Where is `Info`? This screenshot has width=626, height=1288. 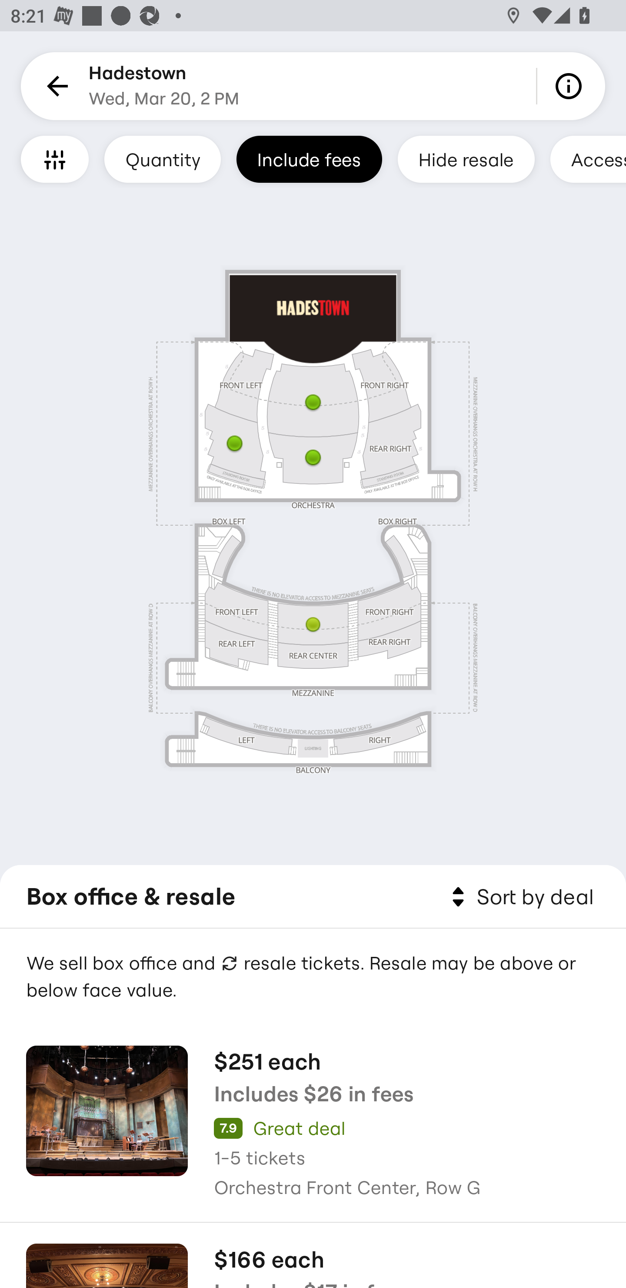
Info is located at coordinates (571, 86).